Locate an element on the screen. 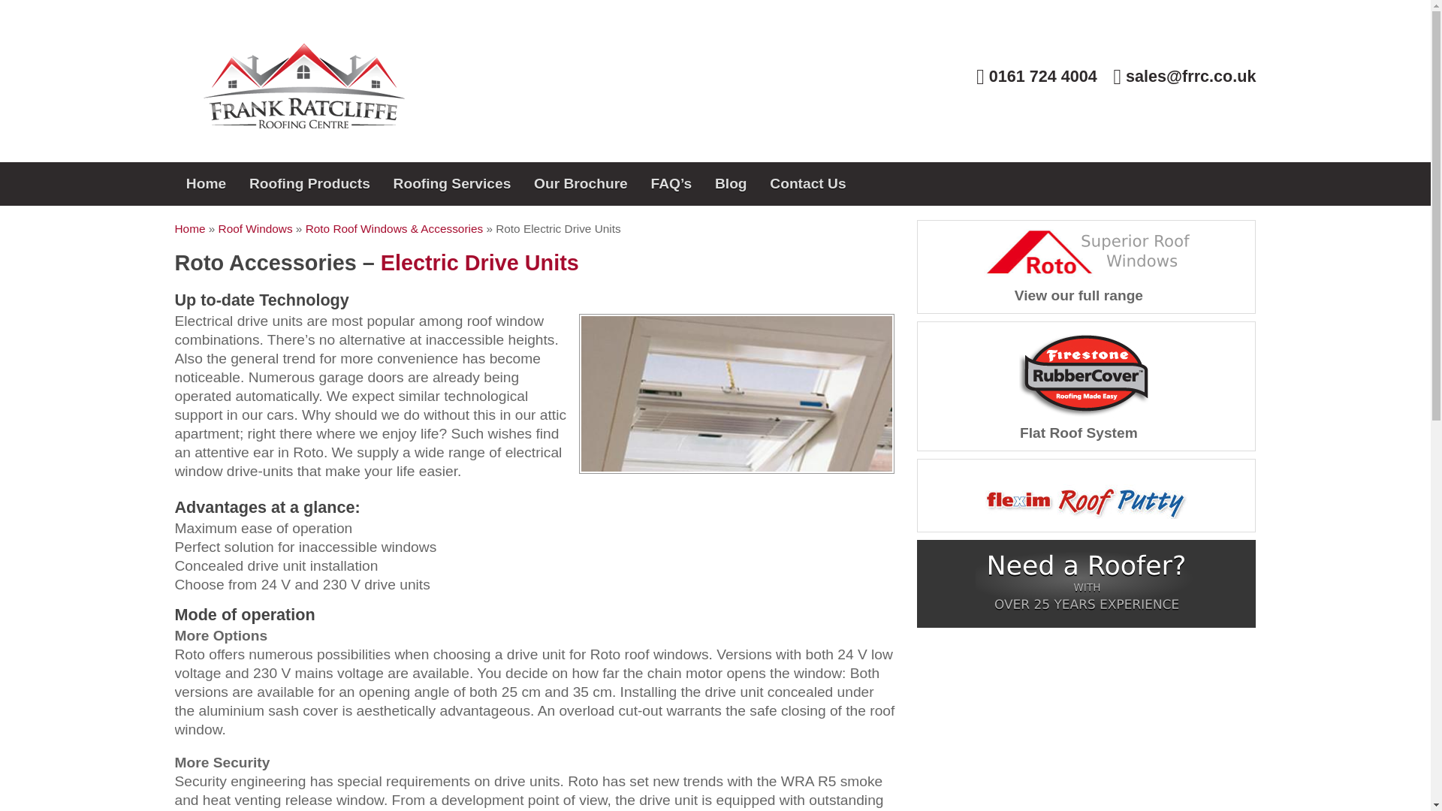  Roofing Products is located at coordinates (309, 184).